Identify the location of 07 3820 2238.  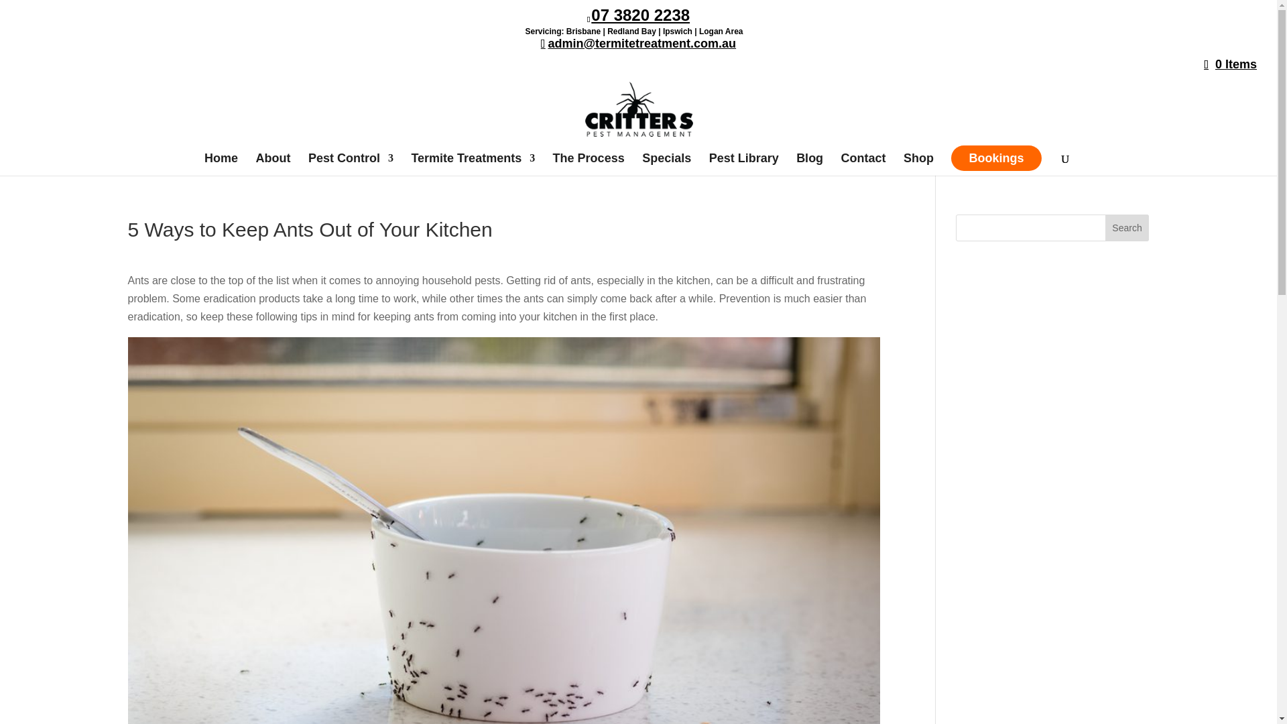
(640, 13).